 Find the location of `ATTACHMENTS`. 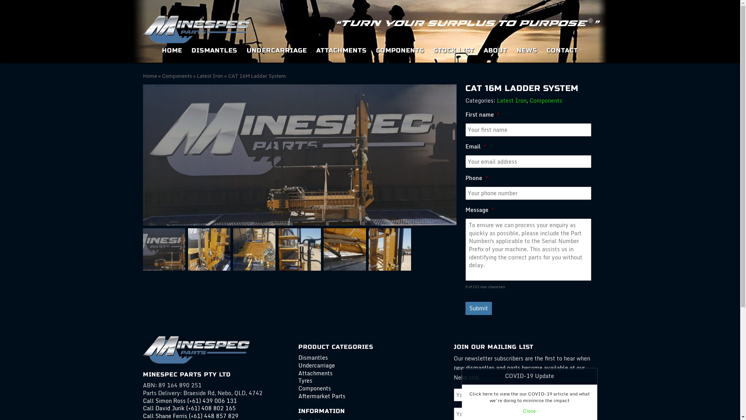

ATTACHMENTS is located at coordinates (342, 51).